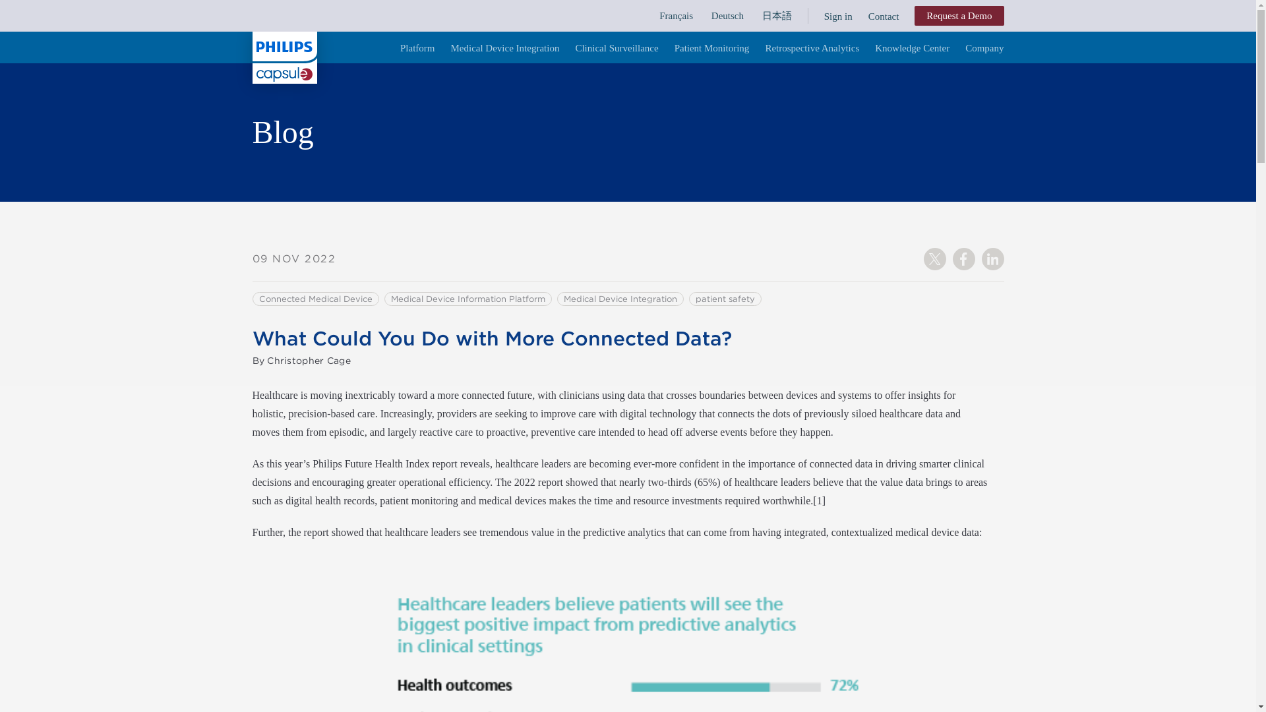 This screenshot has height=712, width=1266. What do you see at coordinates (729, 16) in the screenshot?
I see `Deutsch` at bounding box center [729, 16].